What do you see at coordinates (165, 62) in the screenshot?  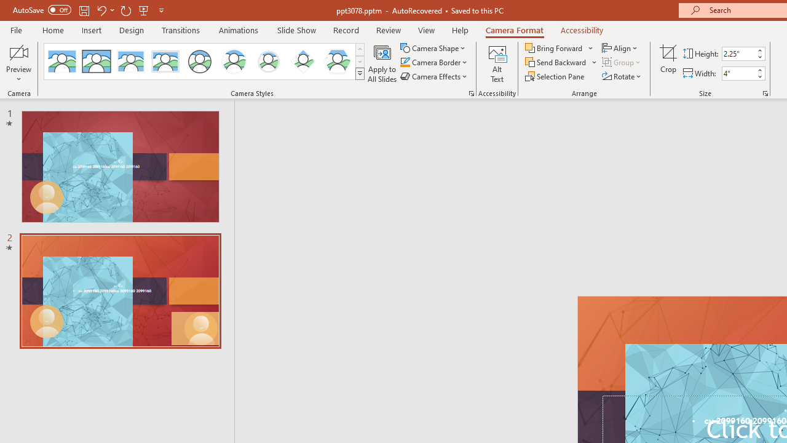 I see `Soft Edge Rectangle` at bounding box center [165, 62].